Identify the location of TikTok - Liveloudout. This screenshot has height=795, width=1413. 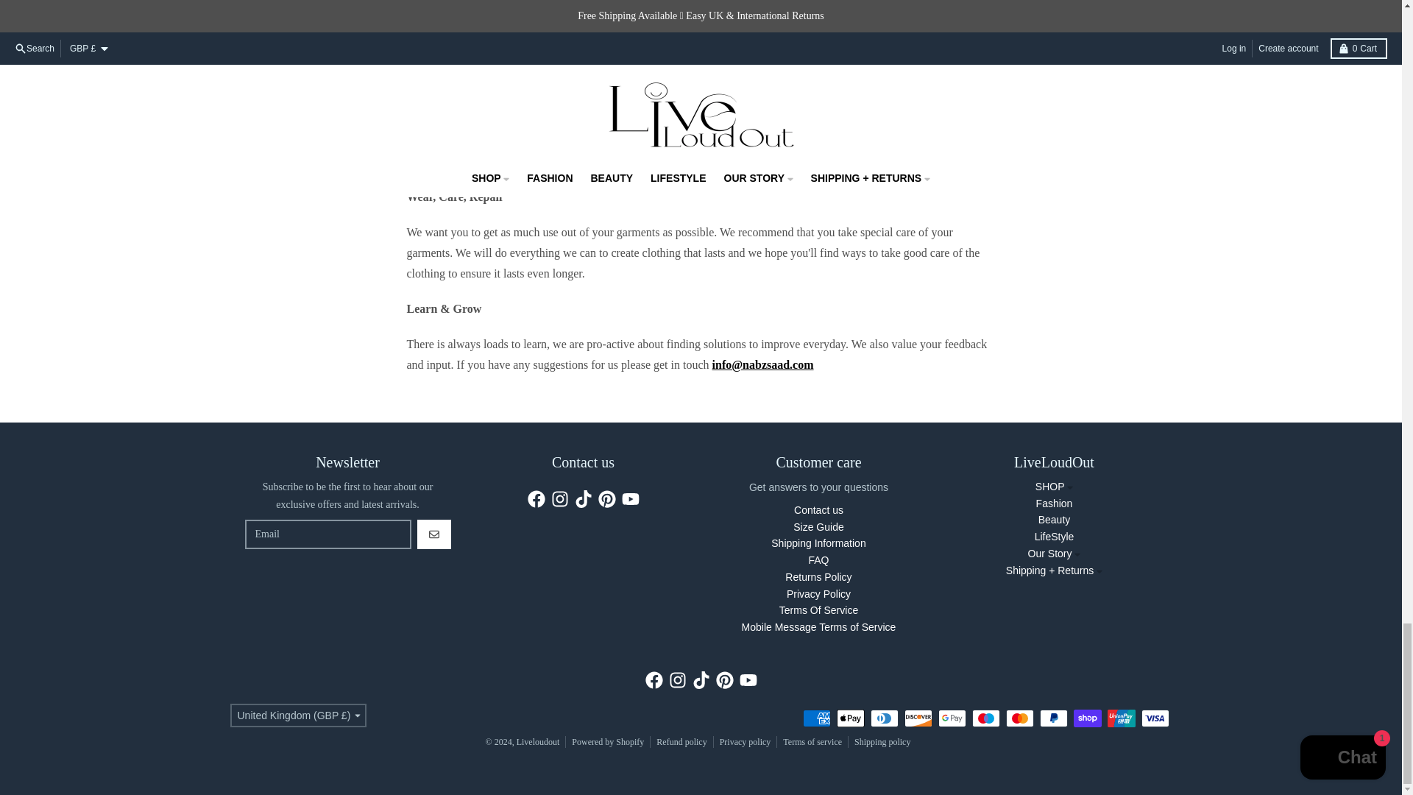
(583, 499).